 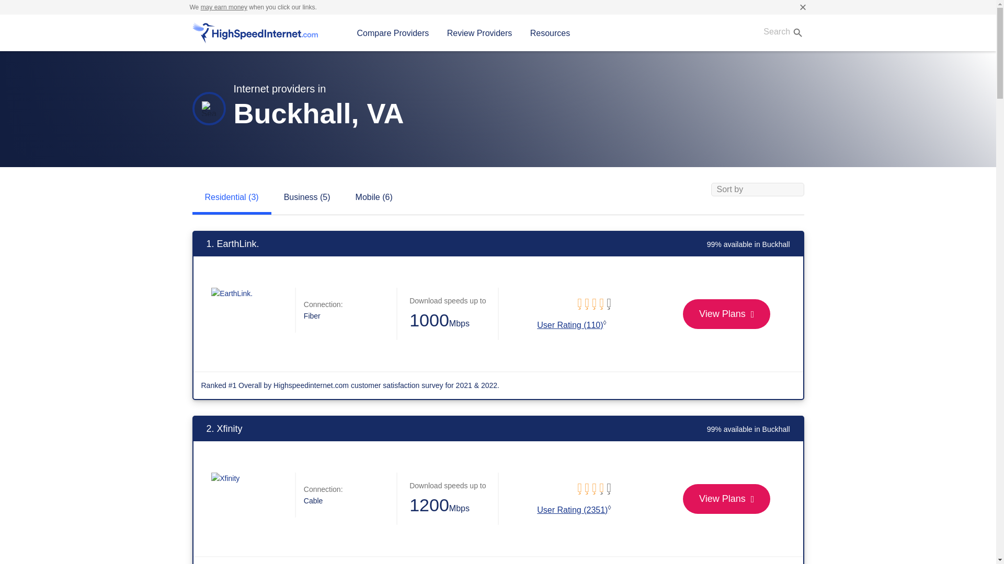 What do you see at coordinates (726, 498) in the screenshot?
I see `View Plans` at bounding box center [726, 498].